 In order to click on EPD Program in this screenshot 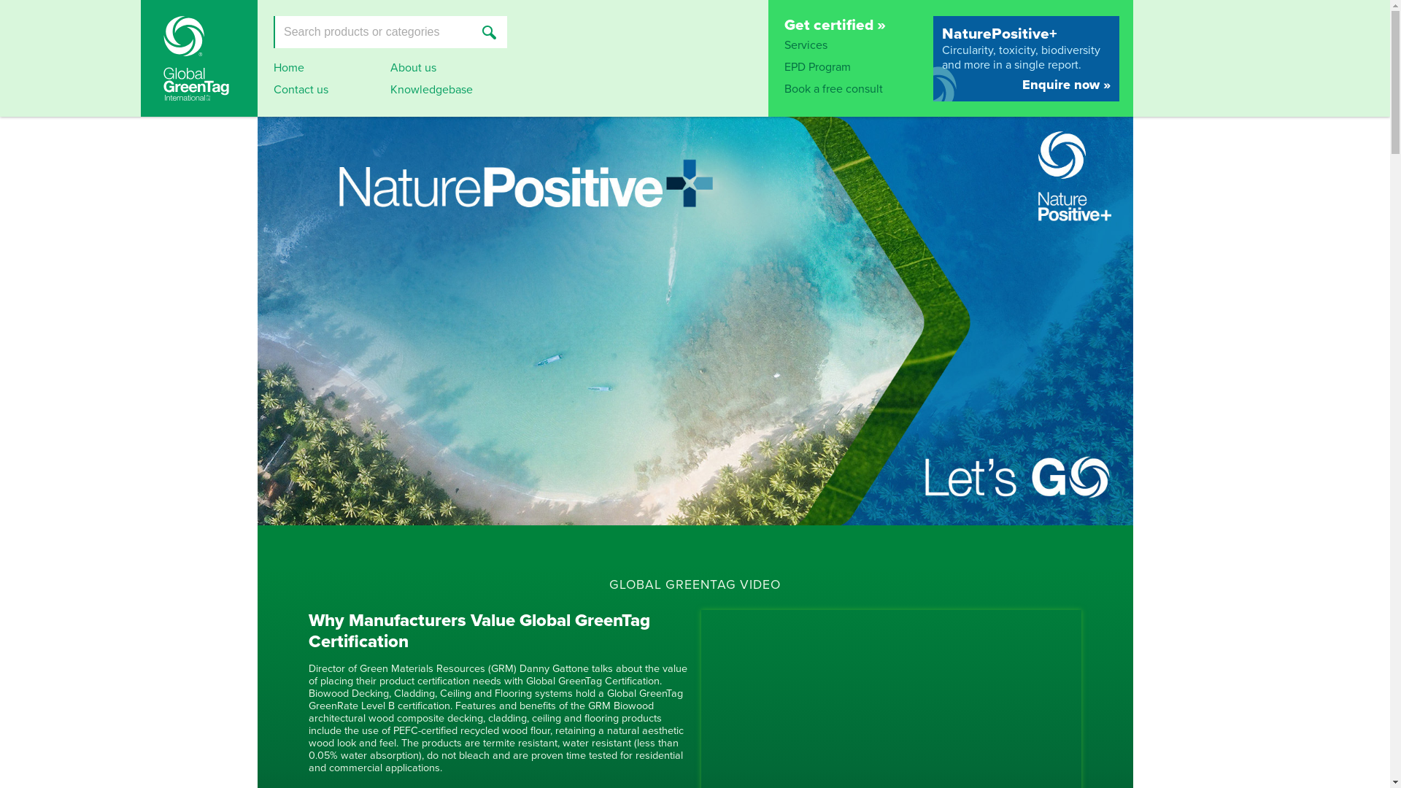, I will do `click(817, 67)`.